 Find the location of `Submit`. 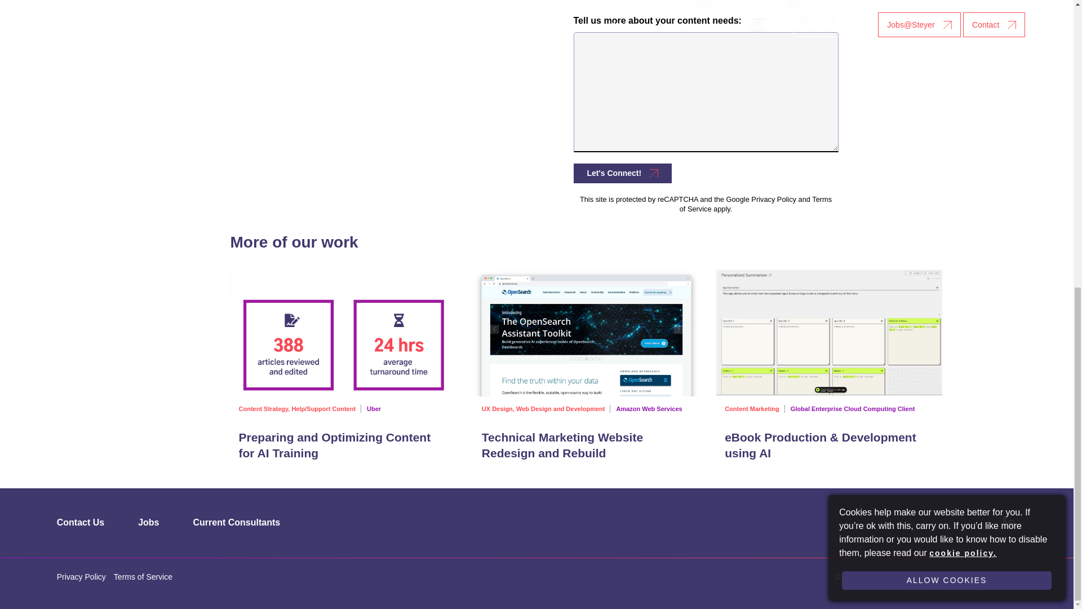

Submit is located at coordinates (622, 174).